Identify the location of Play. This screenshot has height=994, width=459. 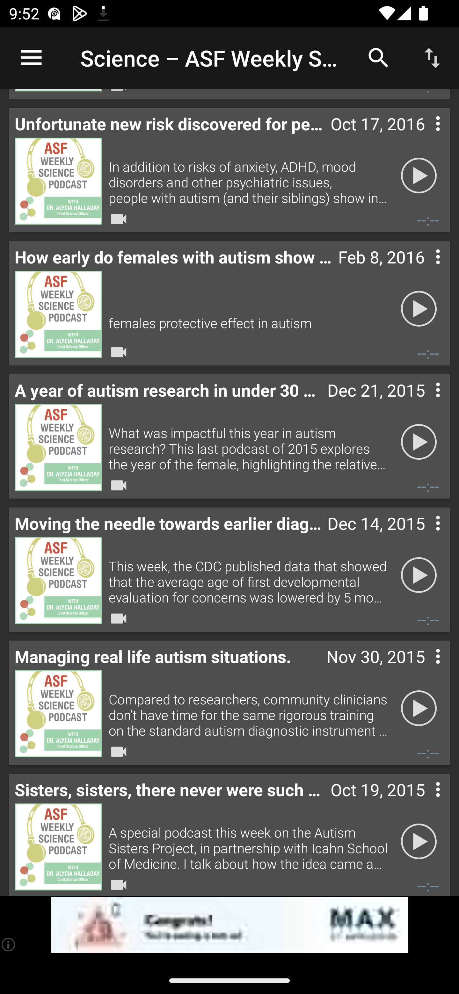
(419, 841).